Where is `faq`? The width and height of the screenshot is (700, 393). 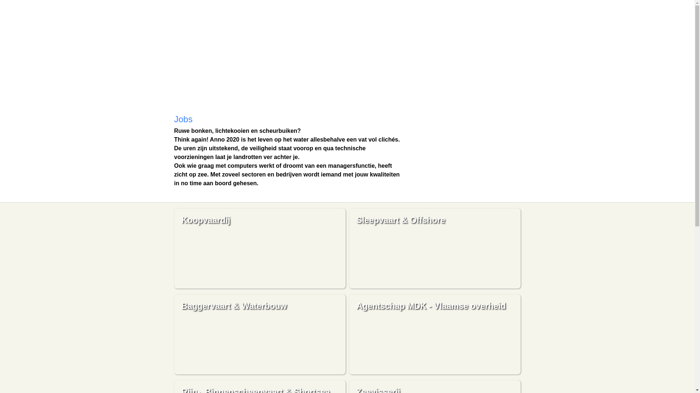
faq is located at coordinates (299, 88).